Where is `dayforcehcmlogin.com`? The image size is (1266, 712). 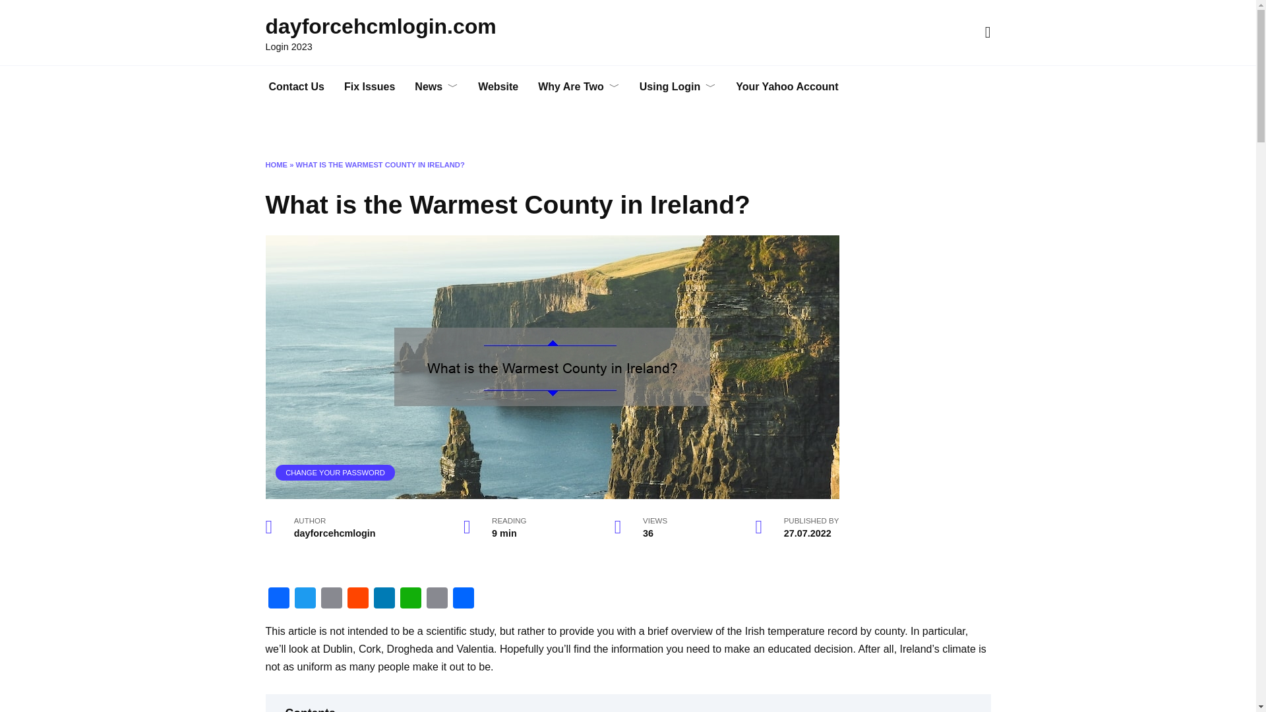
dayforcehcmlogin.com is located at coordinates (380, 26).